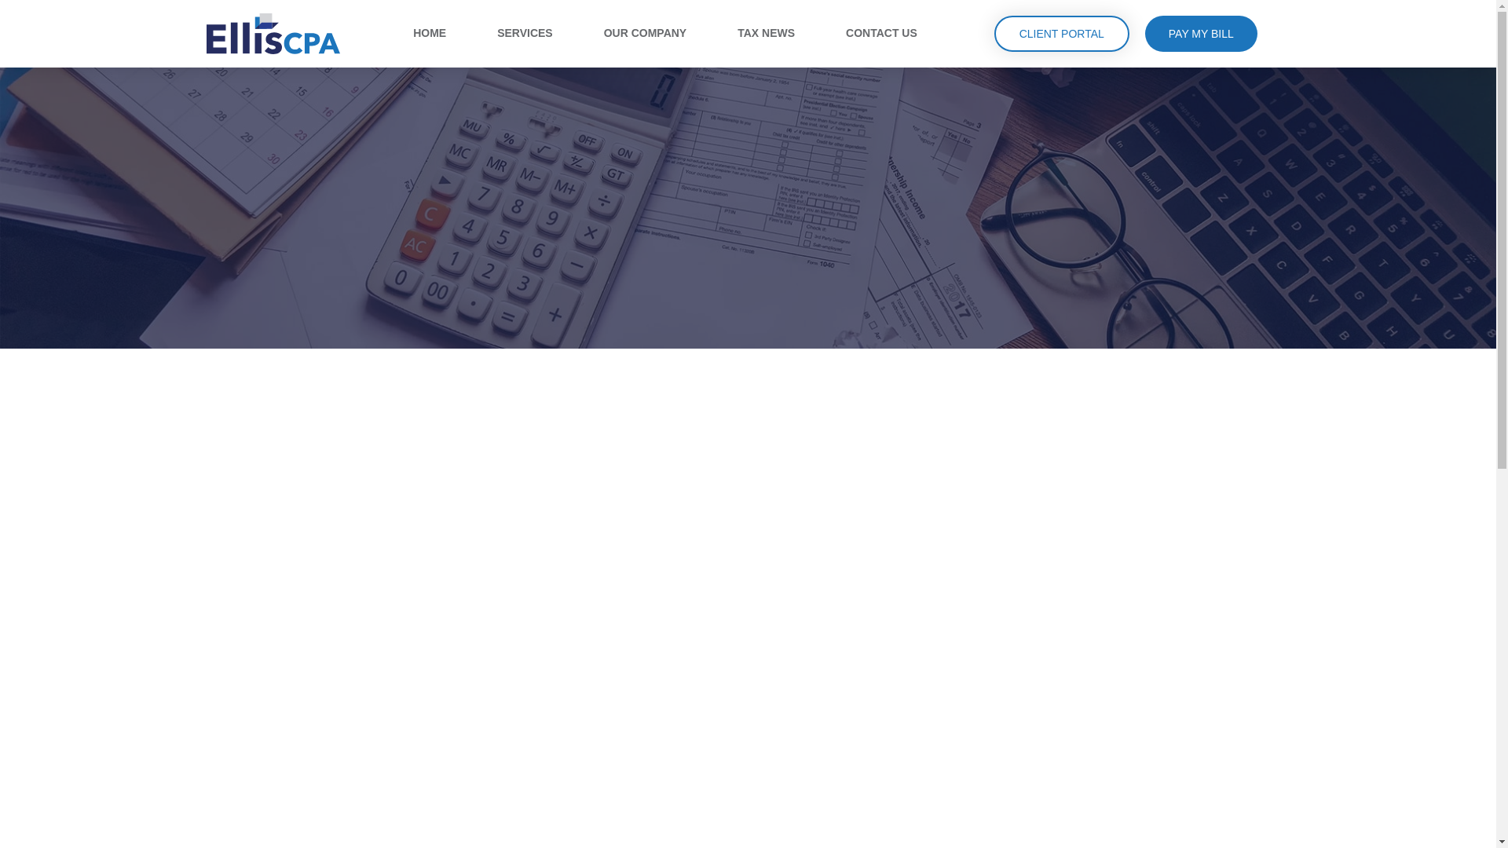  What do you see at coordinates (430, 33) in the screenshot?
I see `HOME` at bounding box center [430, 33].